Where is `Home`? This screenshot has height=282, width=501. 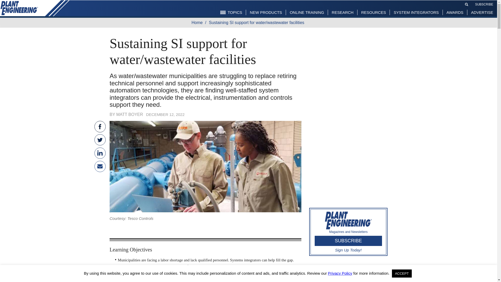 Home is located at coordinates (198, 22).